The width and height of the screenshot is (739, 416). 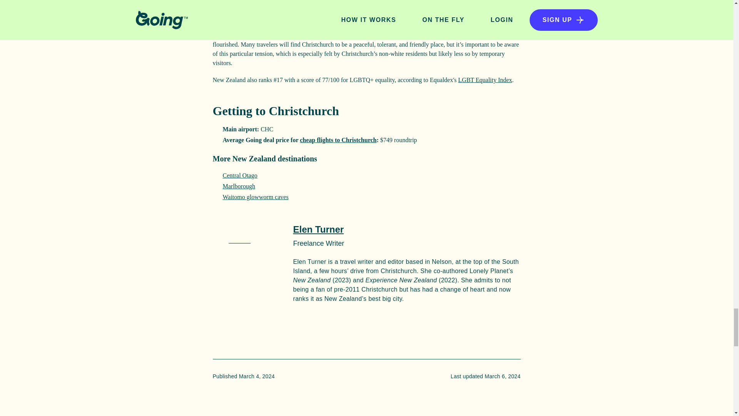 What do you see at coordinates (338, 140) in the screenshot?
I see `cheap flights to Christchurch` at bounding box center [338, 140].